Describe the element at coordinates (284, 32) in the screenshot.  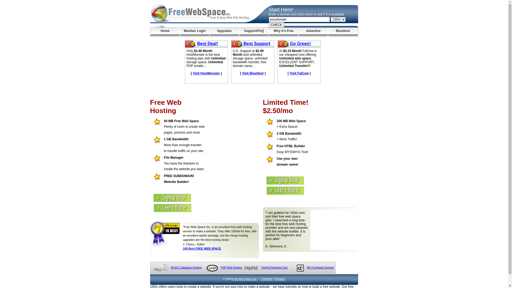
I see `Why it's Free` at that location.